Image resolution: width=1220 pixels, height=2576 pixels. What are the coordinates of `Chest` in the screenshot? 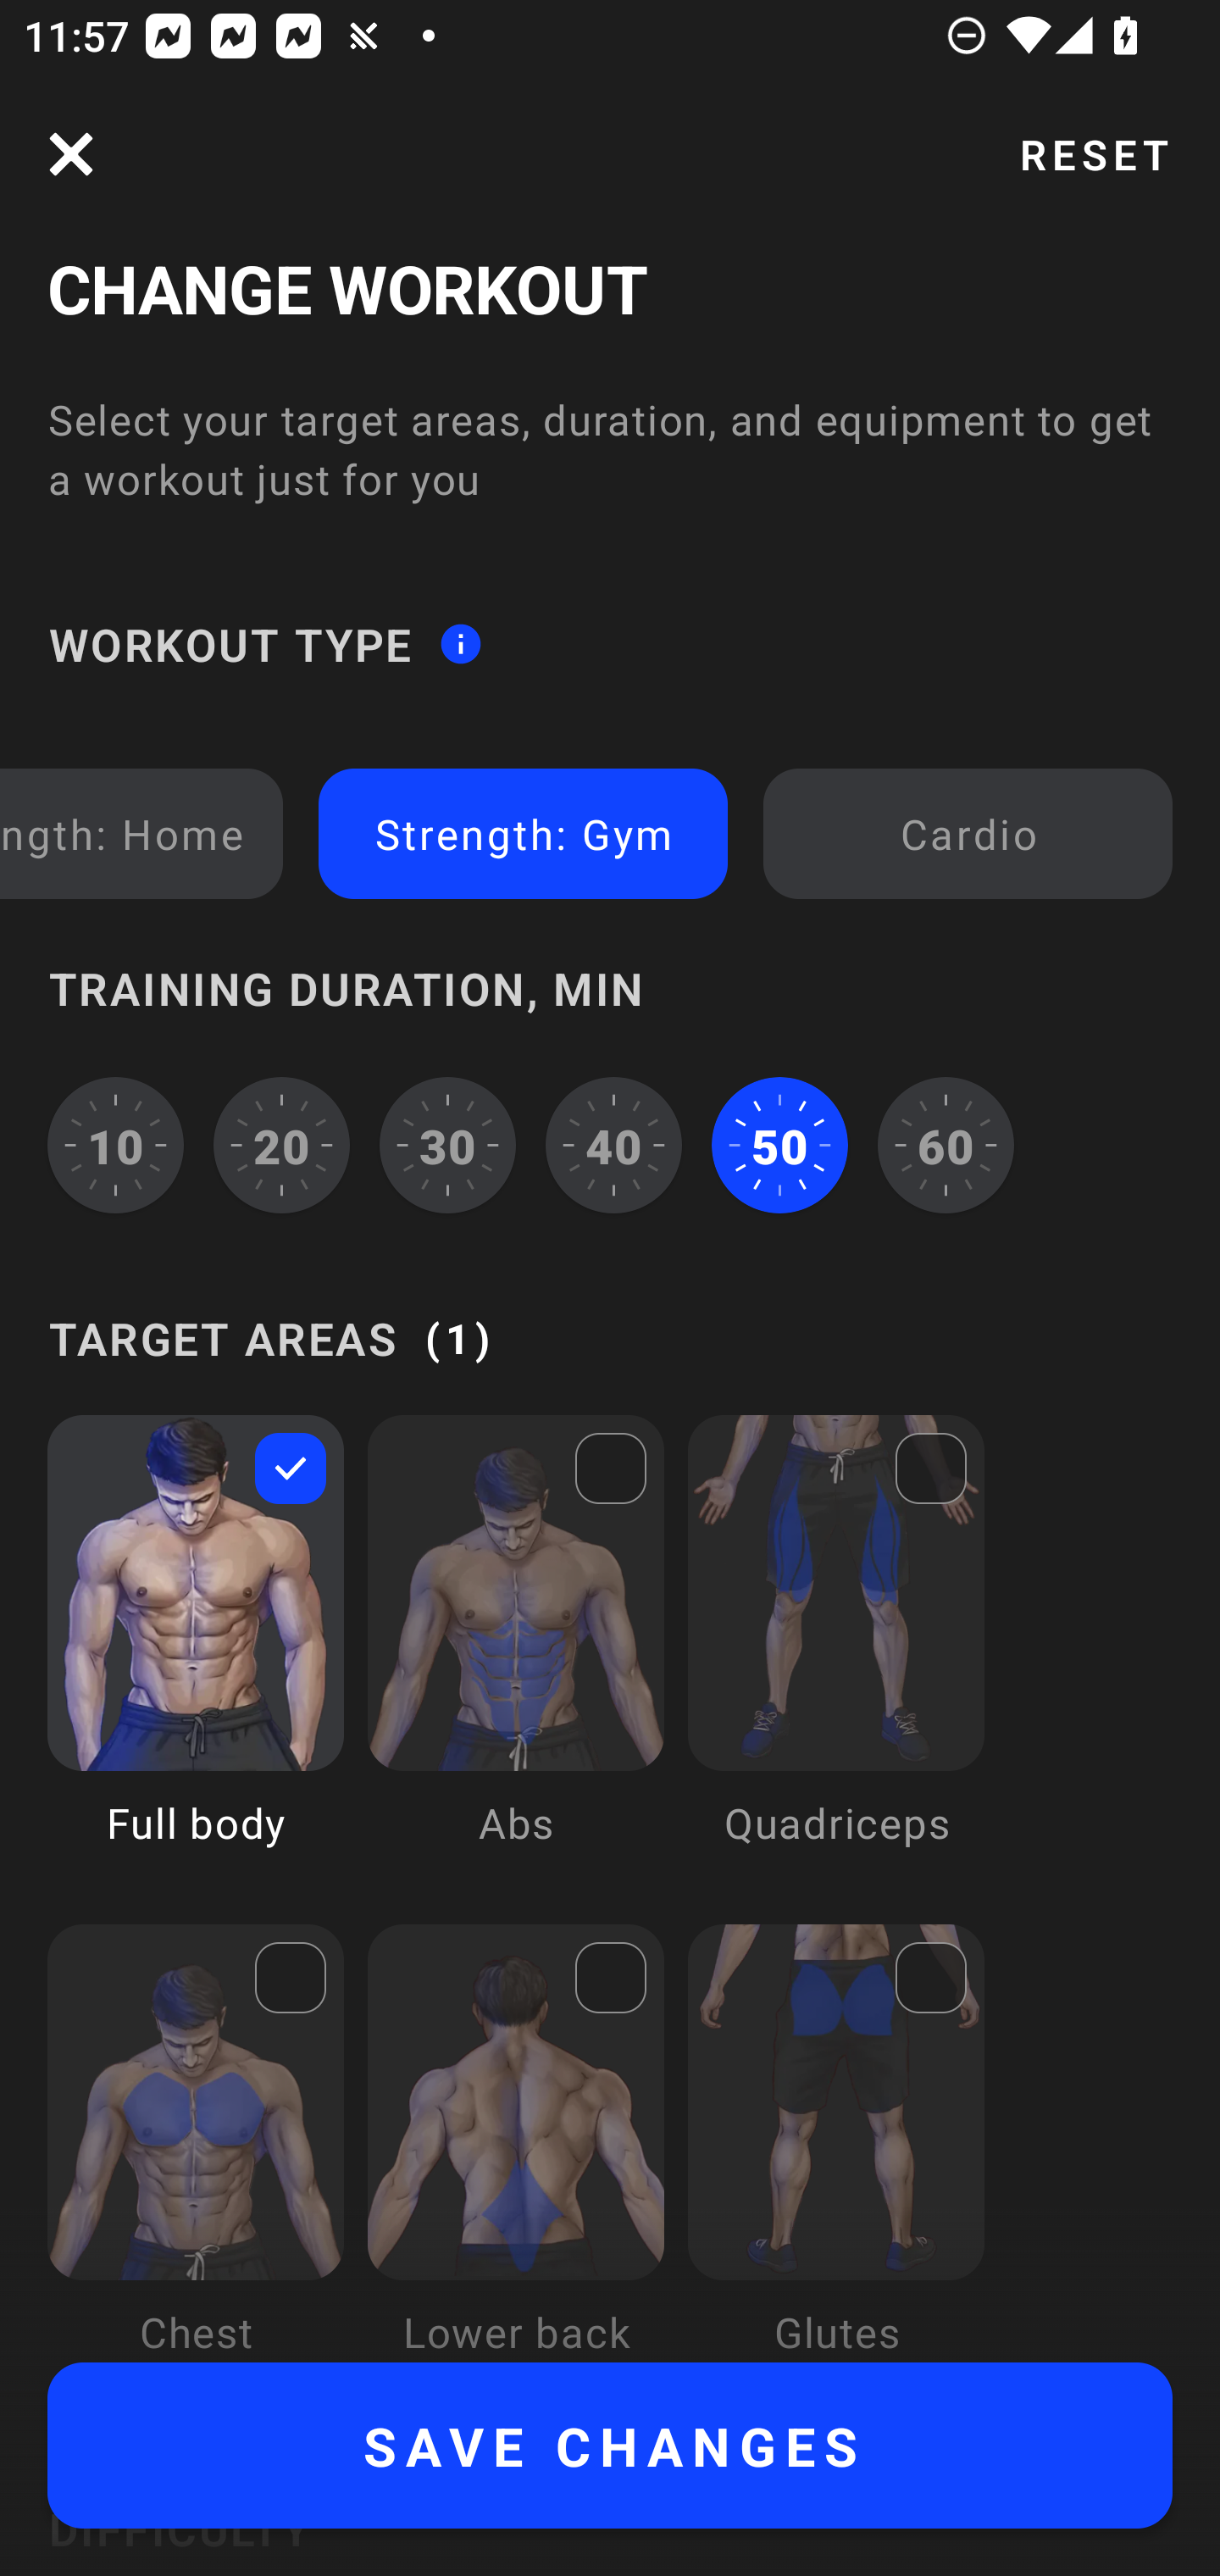 It's located at (196, 2142).